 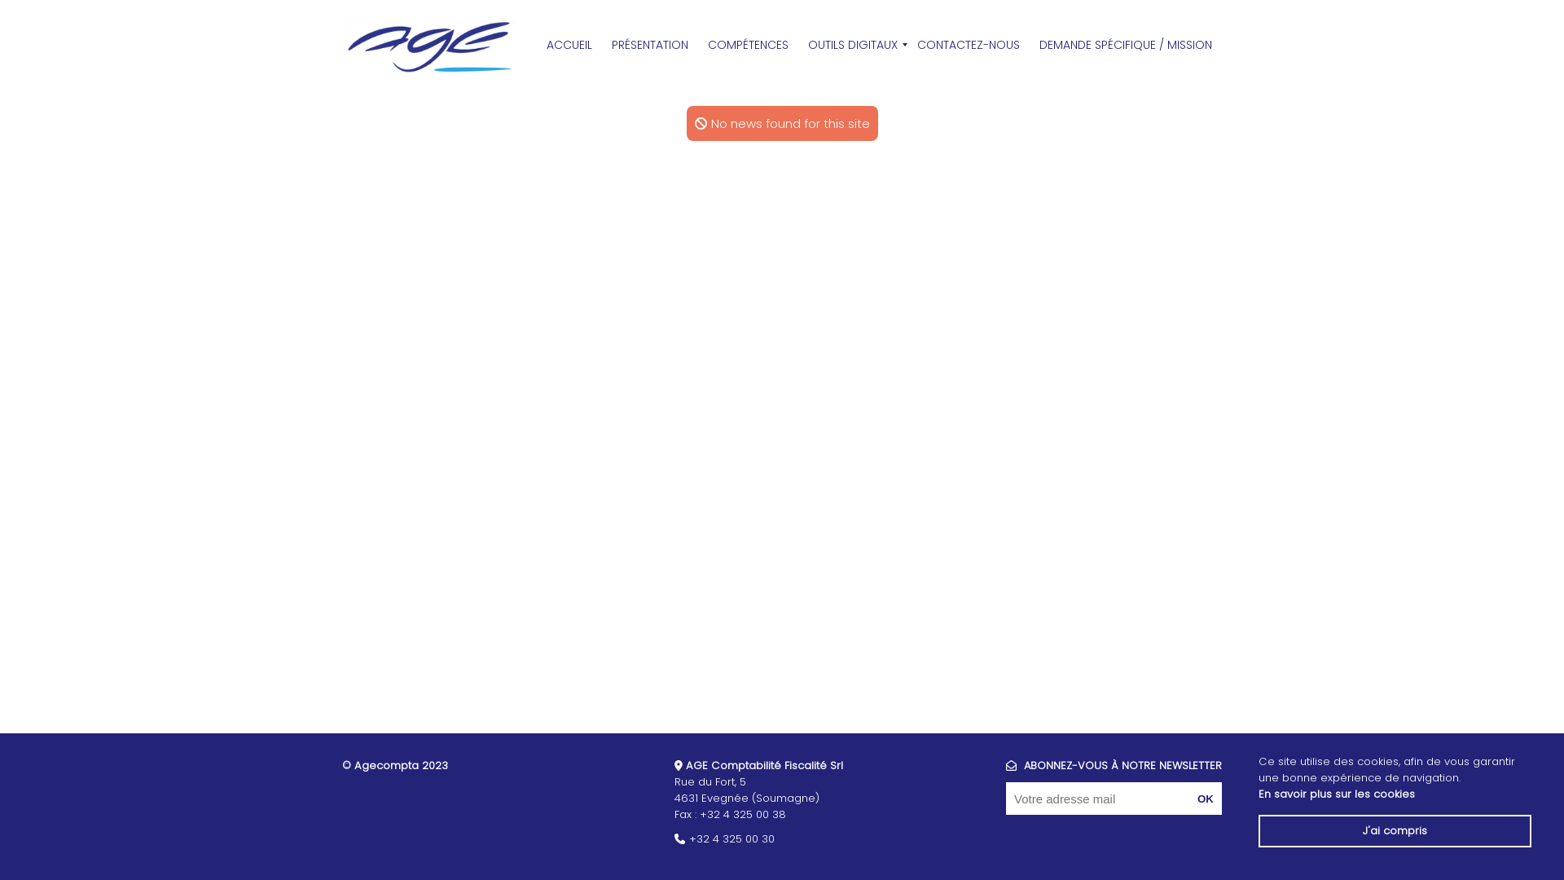 I want to click on +32 4 325 00 30, so click(x=731, y=839).